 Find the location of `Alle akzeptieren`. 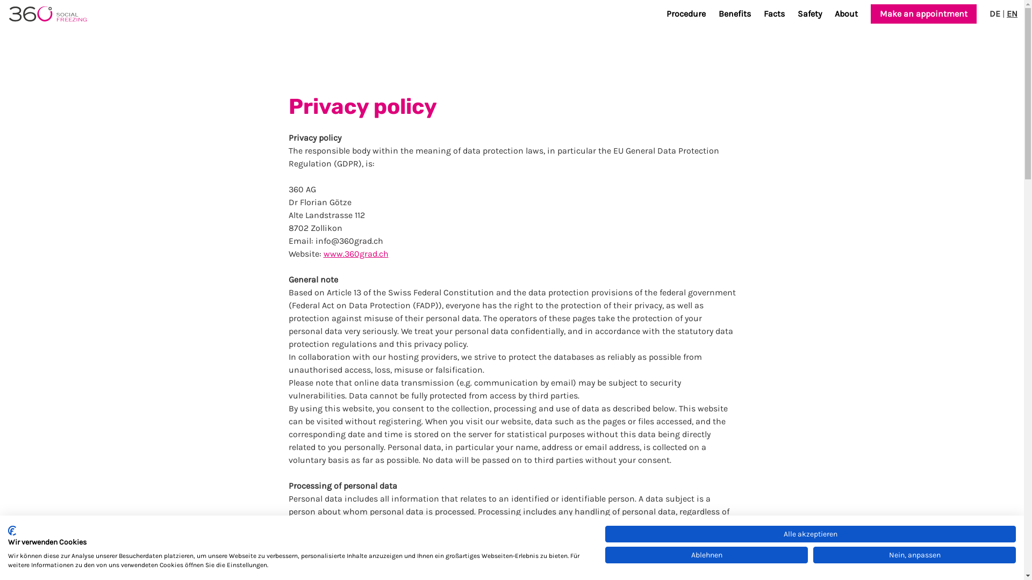

Alle akzeptieren is located at coordinates (811, 534).